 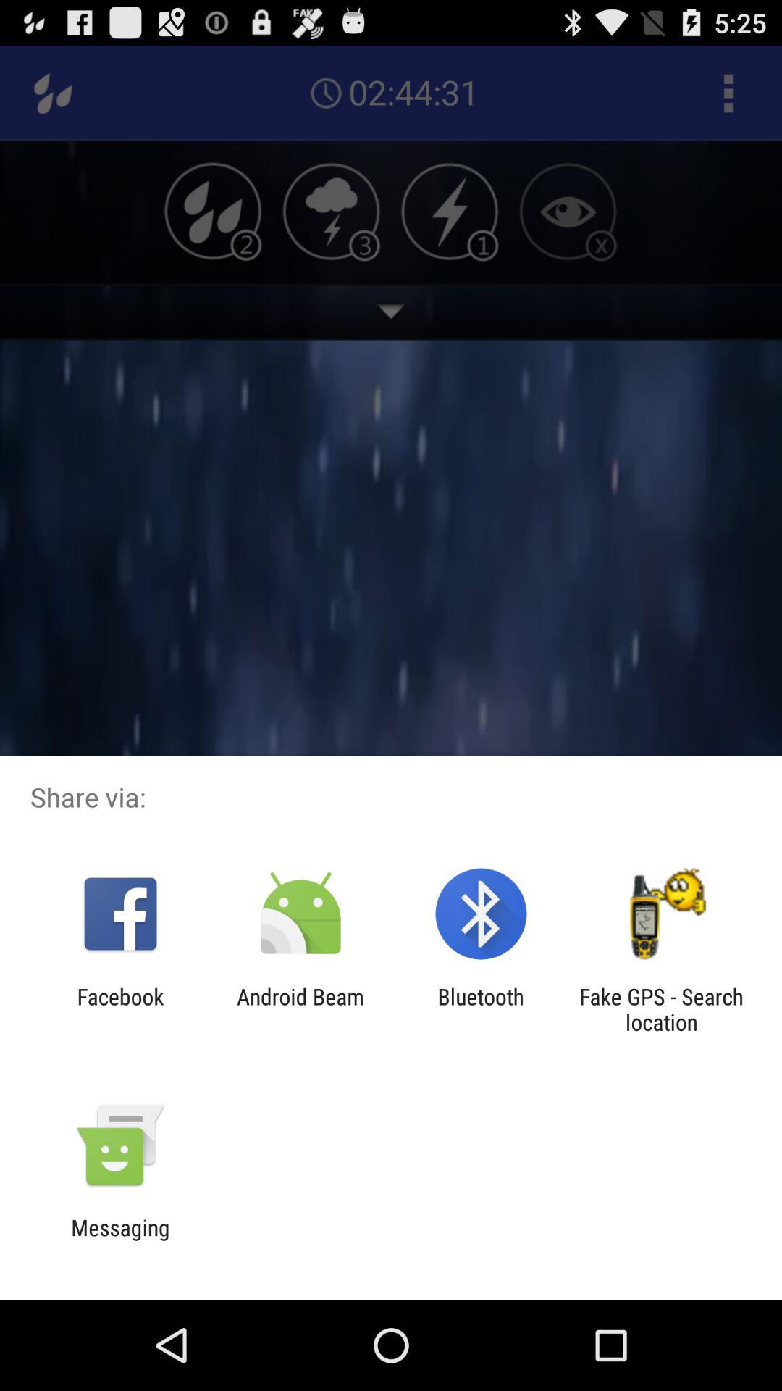 I want to click on launch item next to the bluetooth app, so click(x=300, y=1009).